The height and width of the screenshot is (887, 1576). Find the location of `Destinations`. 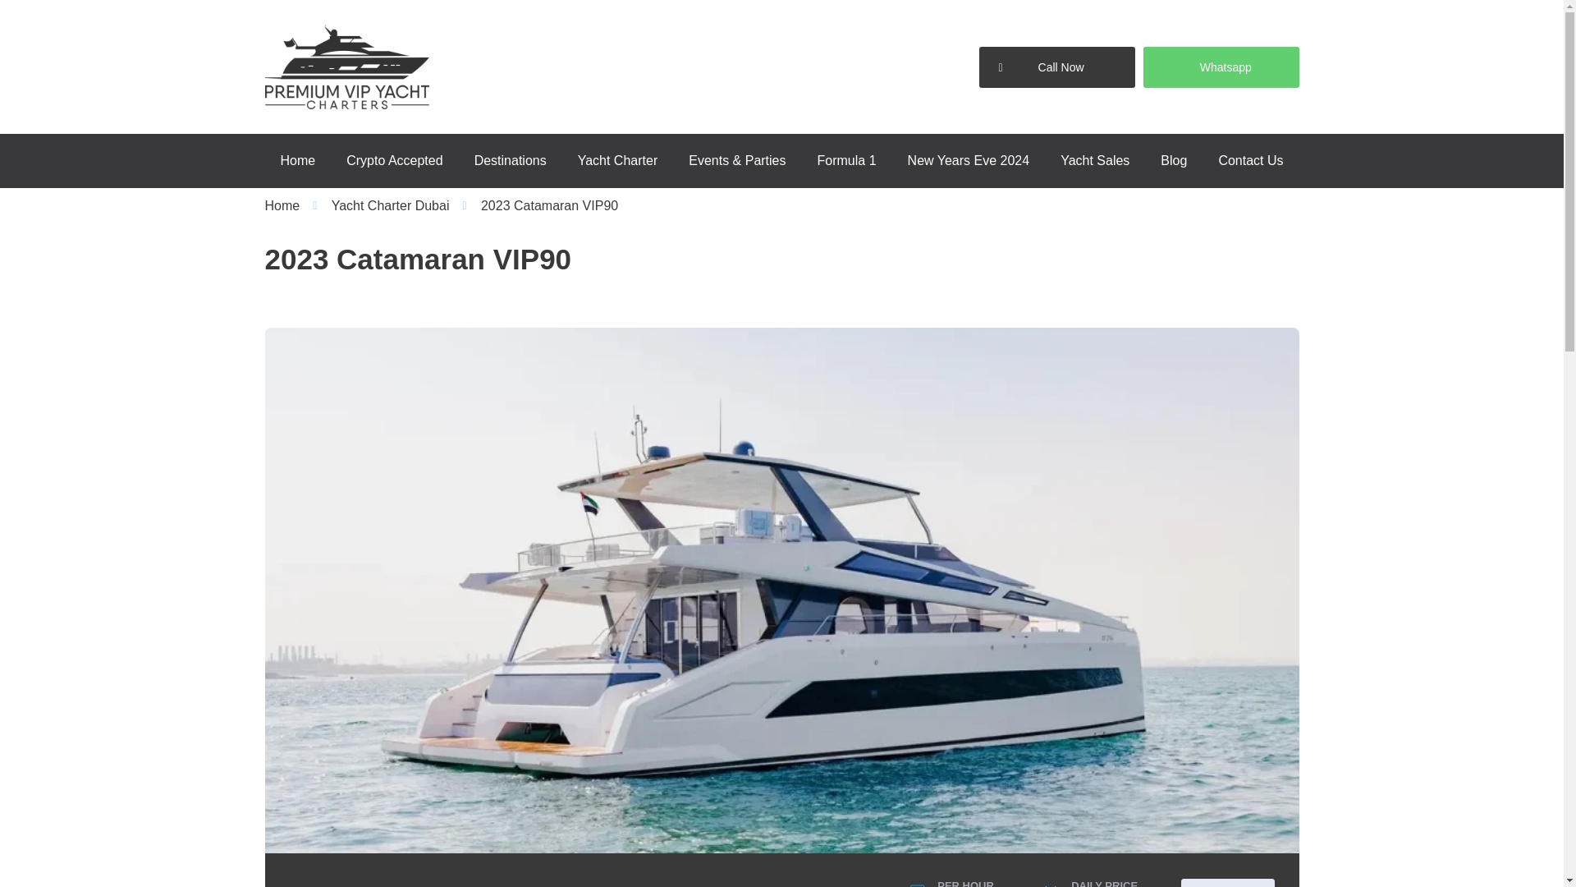

Destinations is located at coordinates (511, 161).